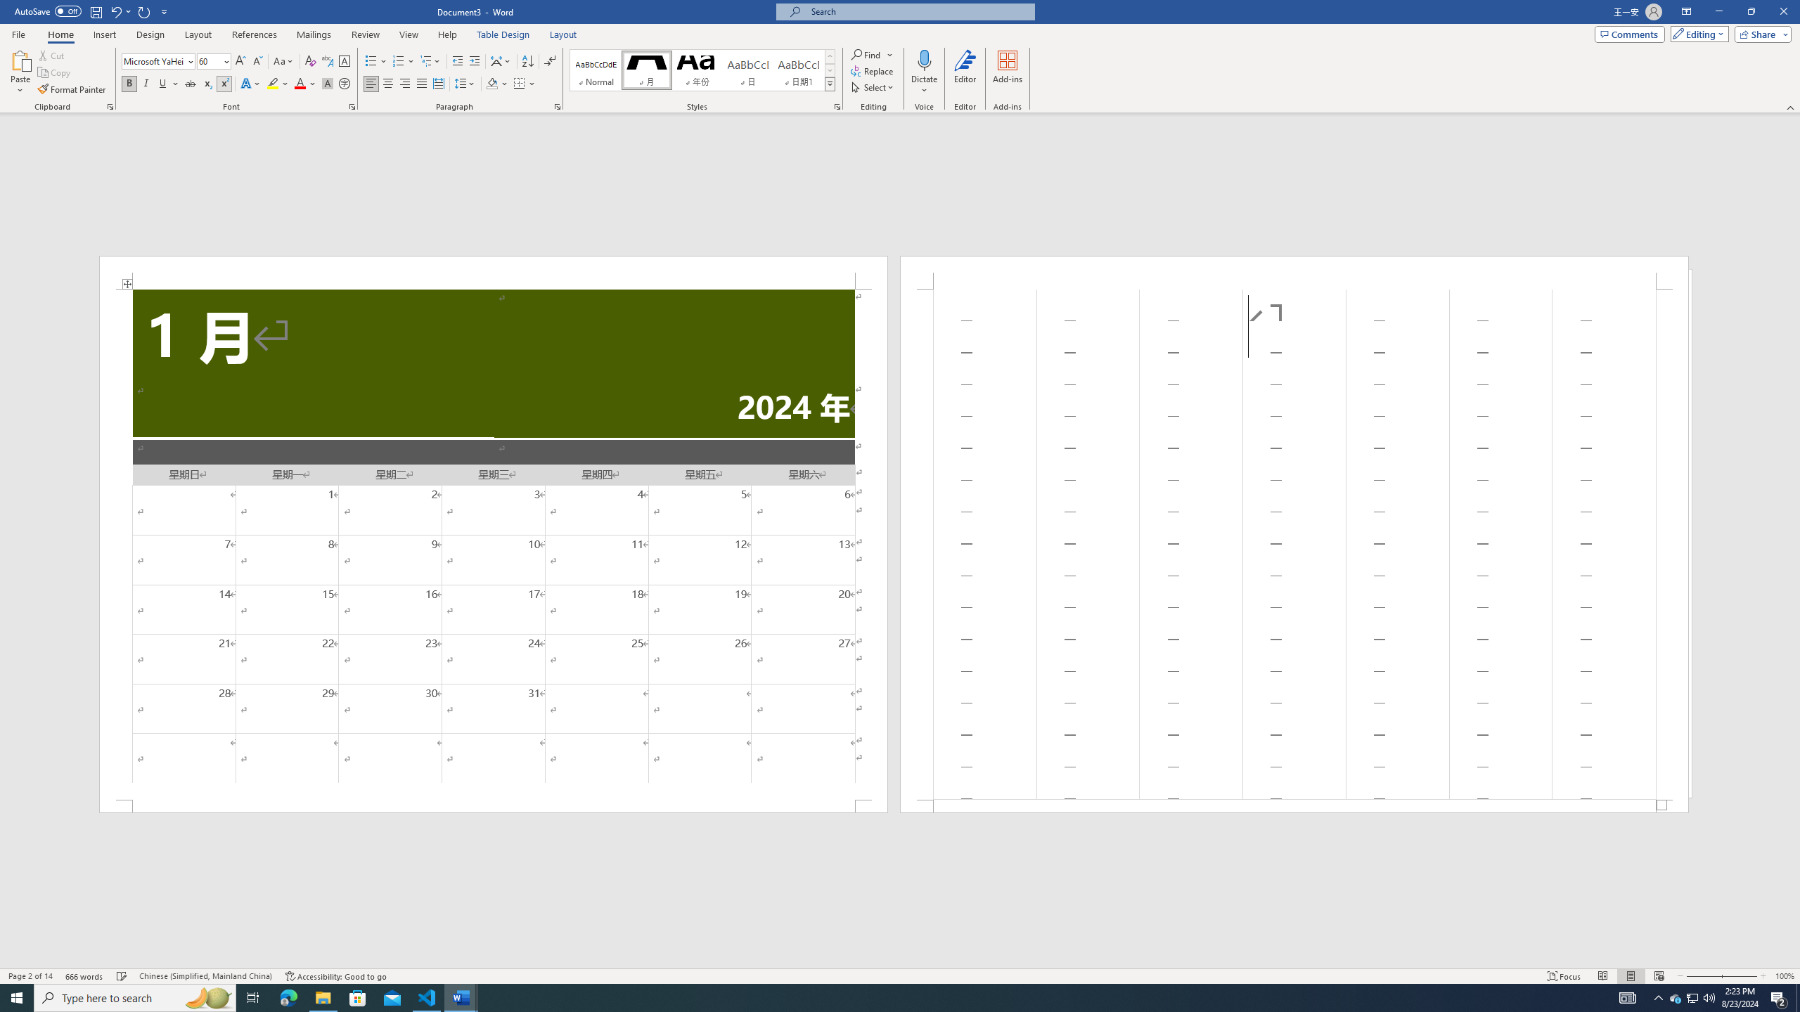 The height and width of the screenshot is (1012, 1800). Describe the element at coordinates (1740, 976) in the screenshot. I see `Zoom In` at that location.